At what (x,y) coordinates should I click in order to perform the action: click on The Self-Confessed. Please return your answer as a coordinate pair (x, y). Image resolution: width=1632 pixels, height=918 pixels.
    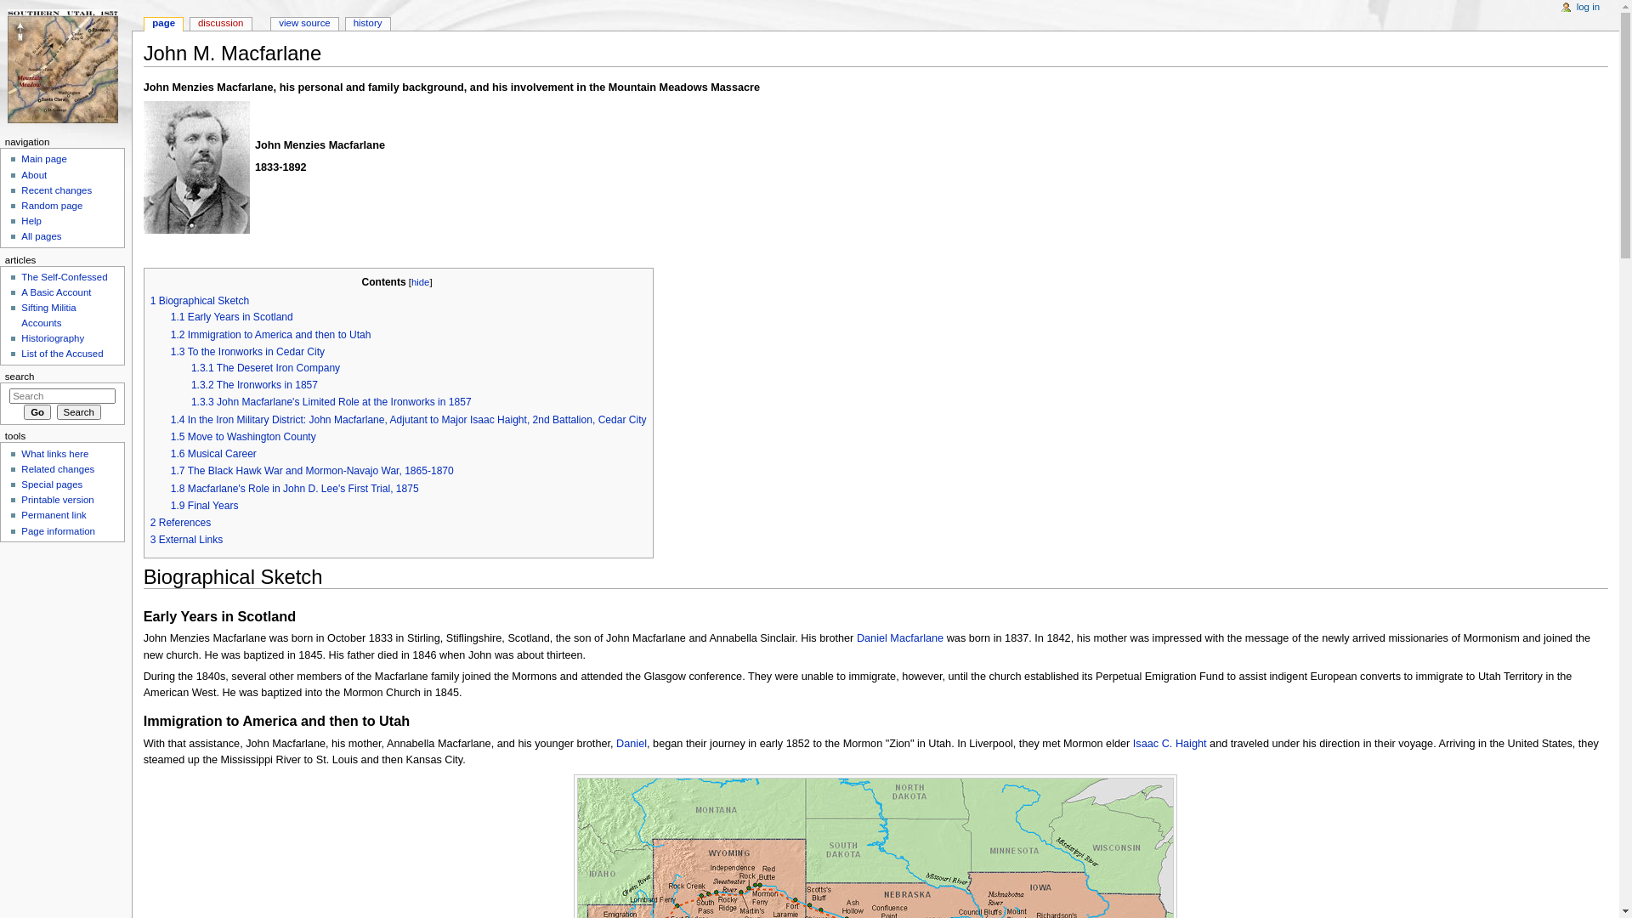
    Looking at the image, I should click on (65, 277).